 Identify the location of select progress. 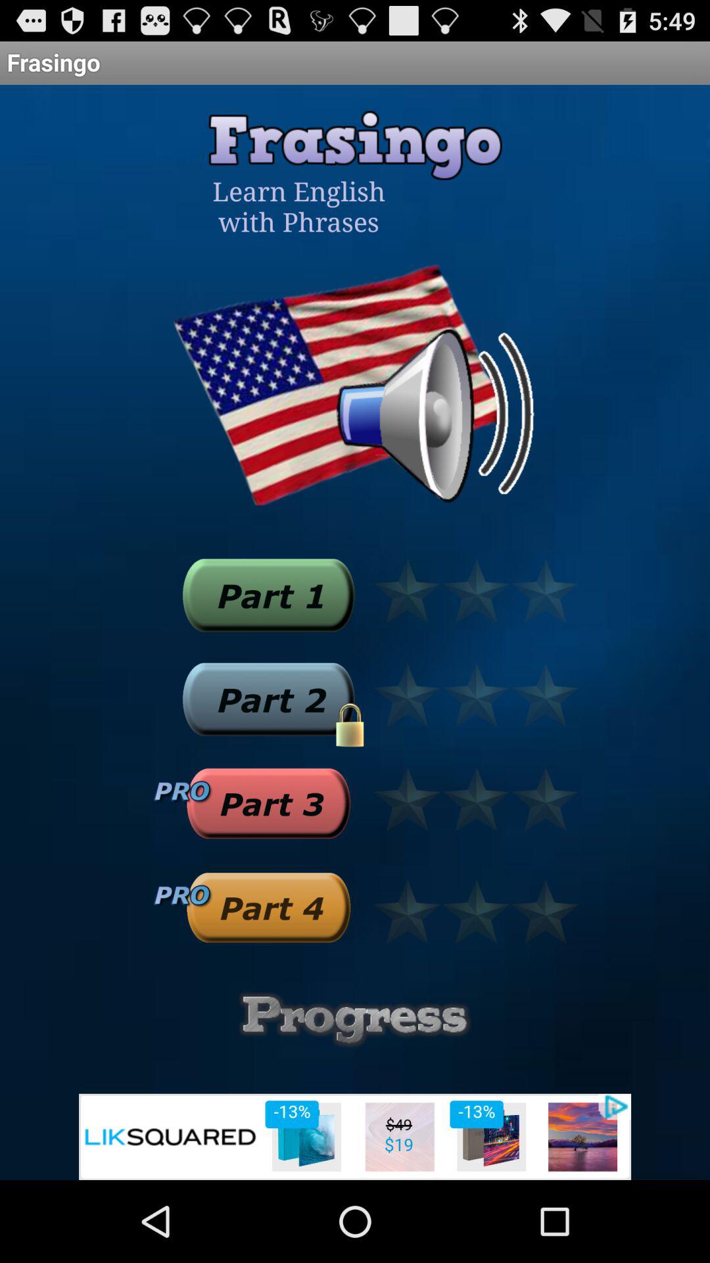
(355, 1020).